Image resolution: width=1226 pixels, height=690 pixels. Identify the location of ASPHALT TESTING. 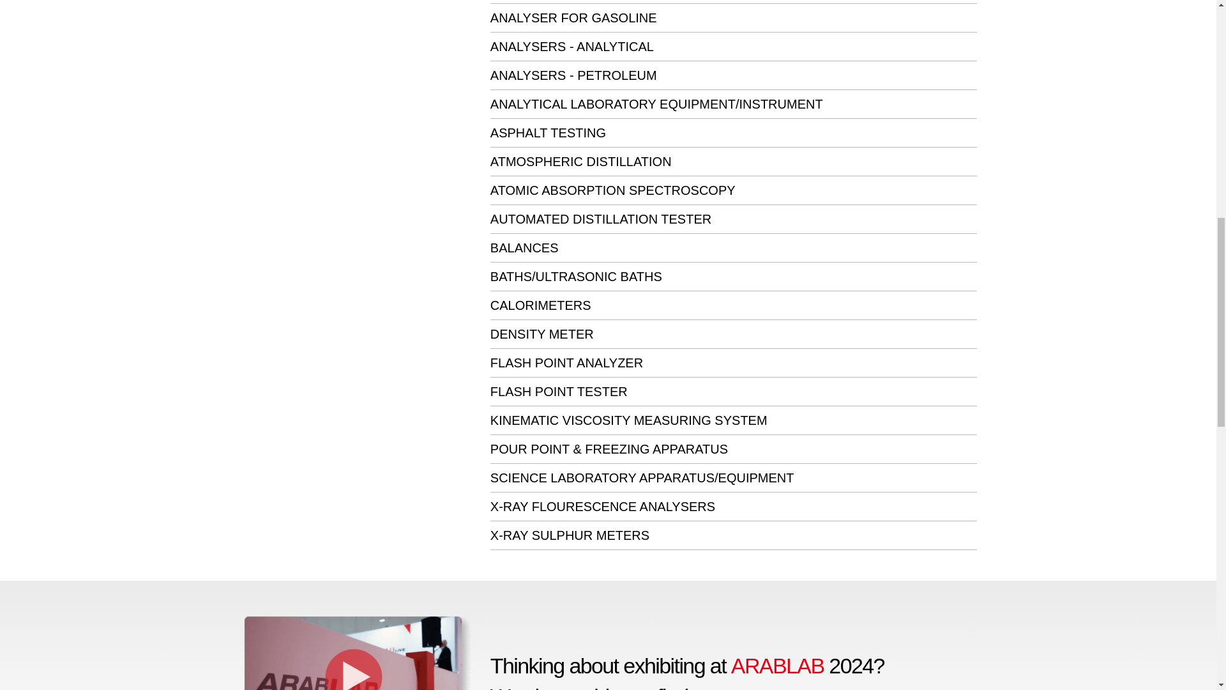
(548, 133).